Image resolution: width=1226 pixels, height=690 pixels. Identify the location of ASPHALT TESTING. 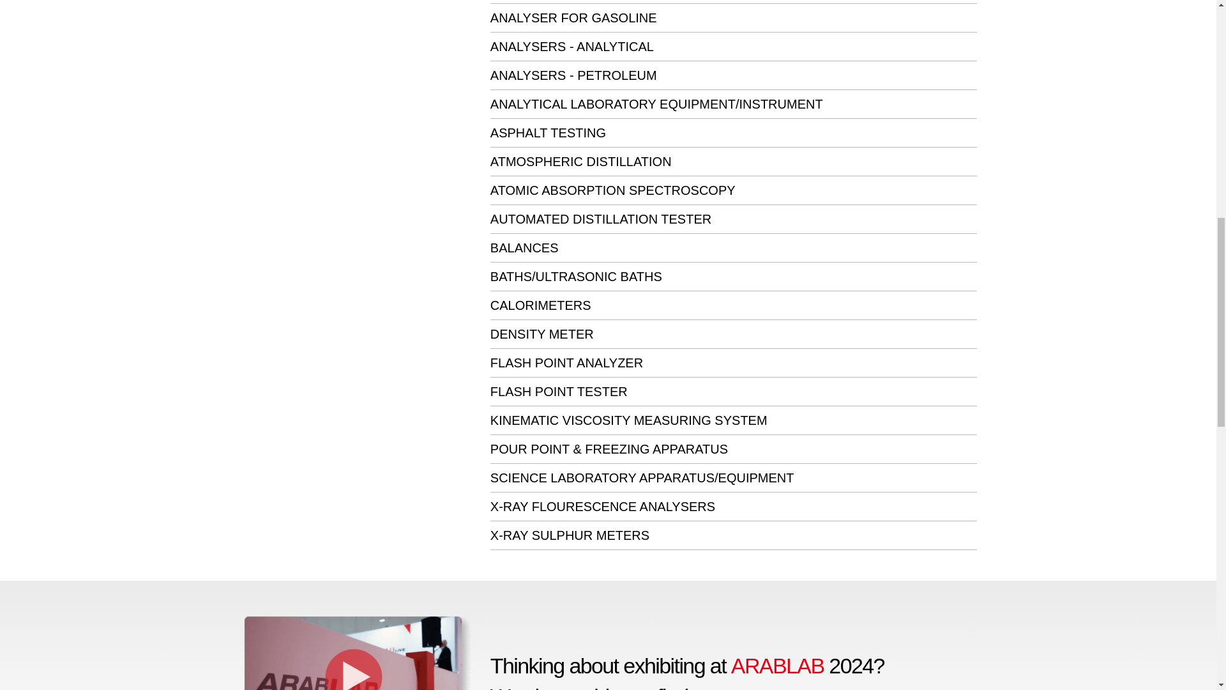
(548, 133).